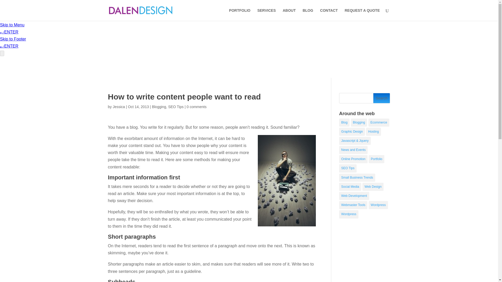 This screenshot has height=282, width=502. Describe the element at coordinates (382, 98) in the screenshot. I see `Search` at that location.